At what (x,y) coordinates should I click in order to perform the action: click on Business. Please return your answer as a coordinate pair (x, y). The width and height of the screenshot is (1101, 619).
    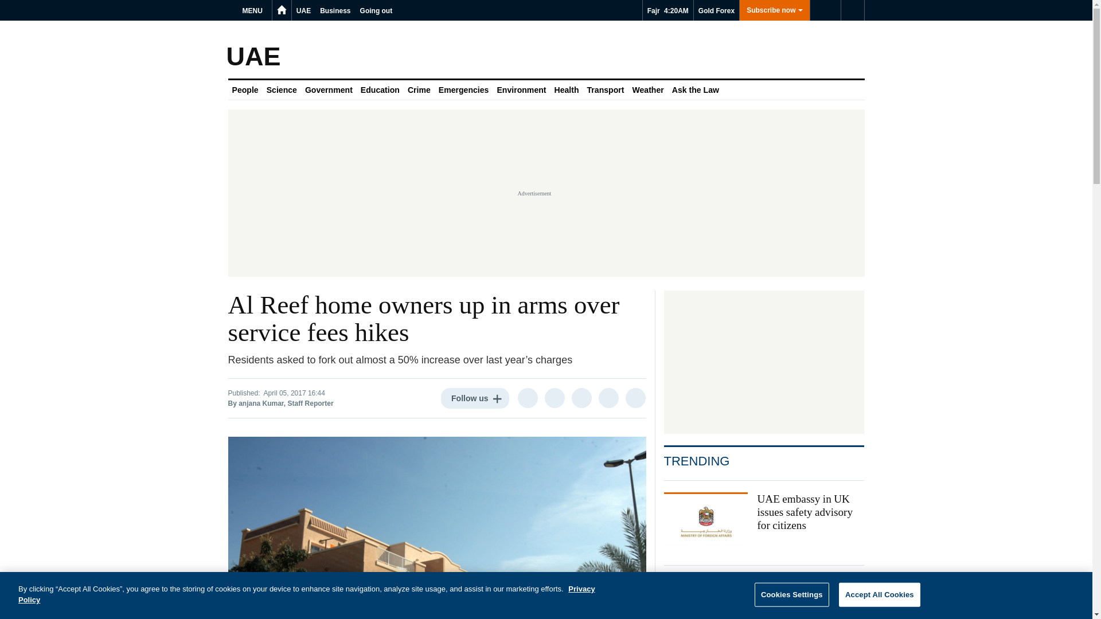
    Looking at the image, I should click on (335, 10).